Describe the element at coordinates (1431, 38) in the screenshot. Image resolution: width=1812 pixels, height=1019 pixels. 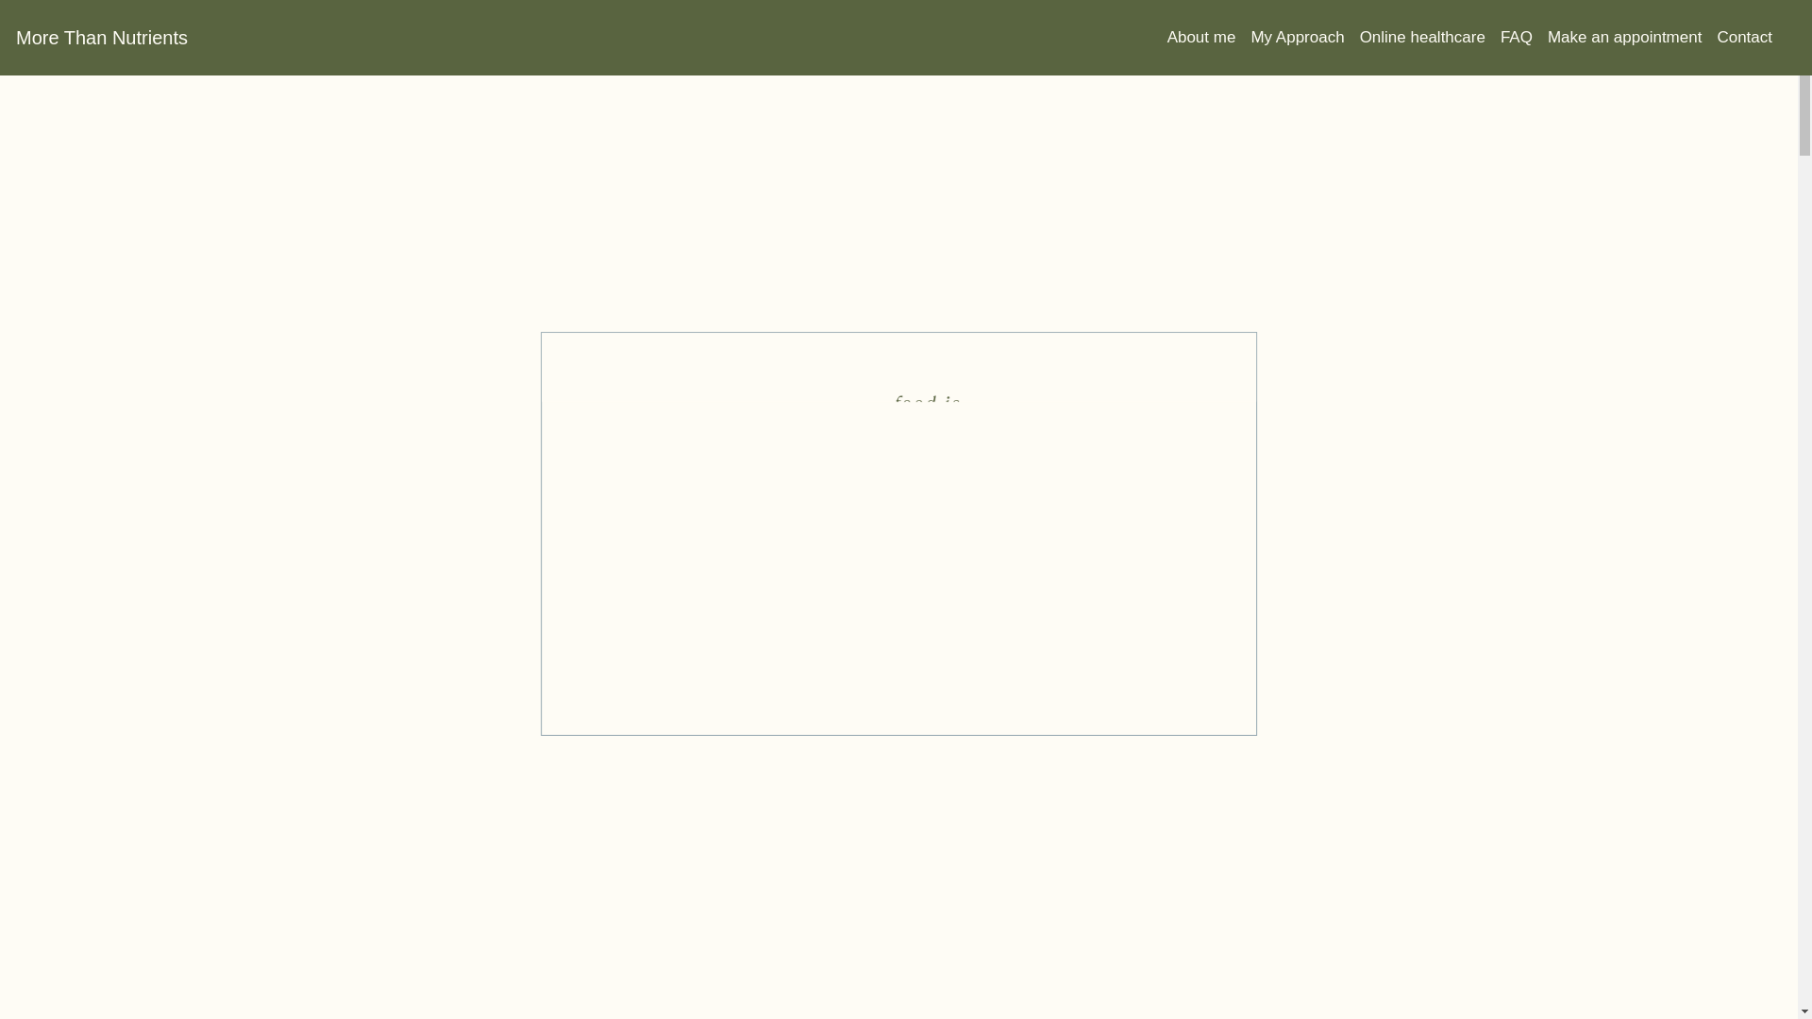
I see `Online healthcare` at that location.